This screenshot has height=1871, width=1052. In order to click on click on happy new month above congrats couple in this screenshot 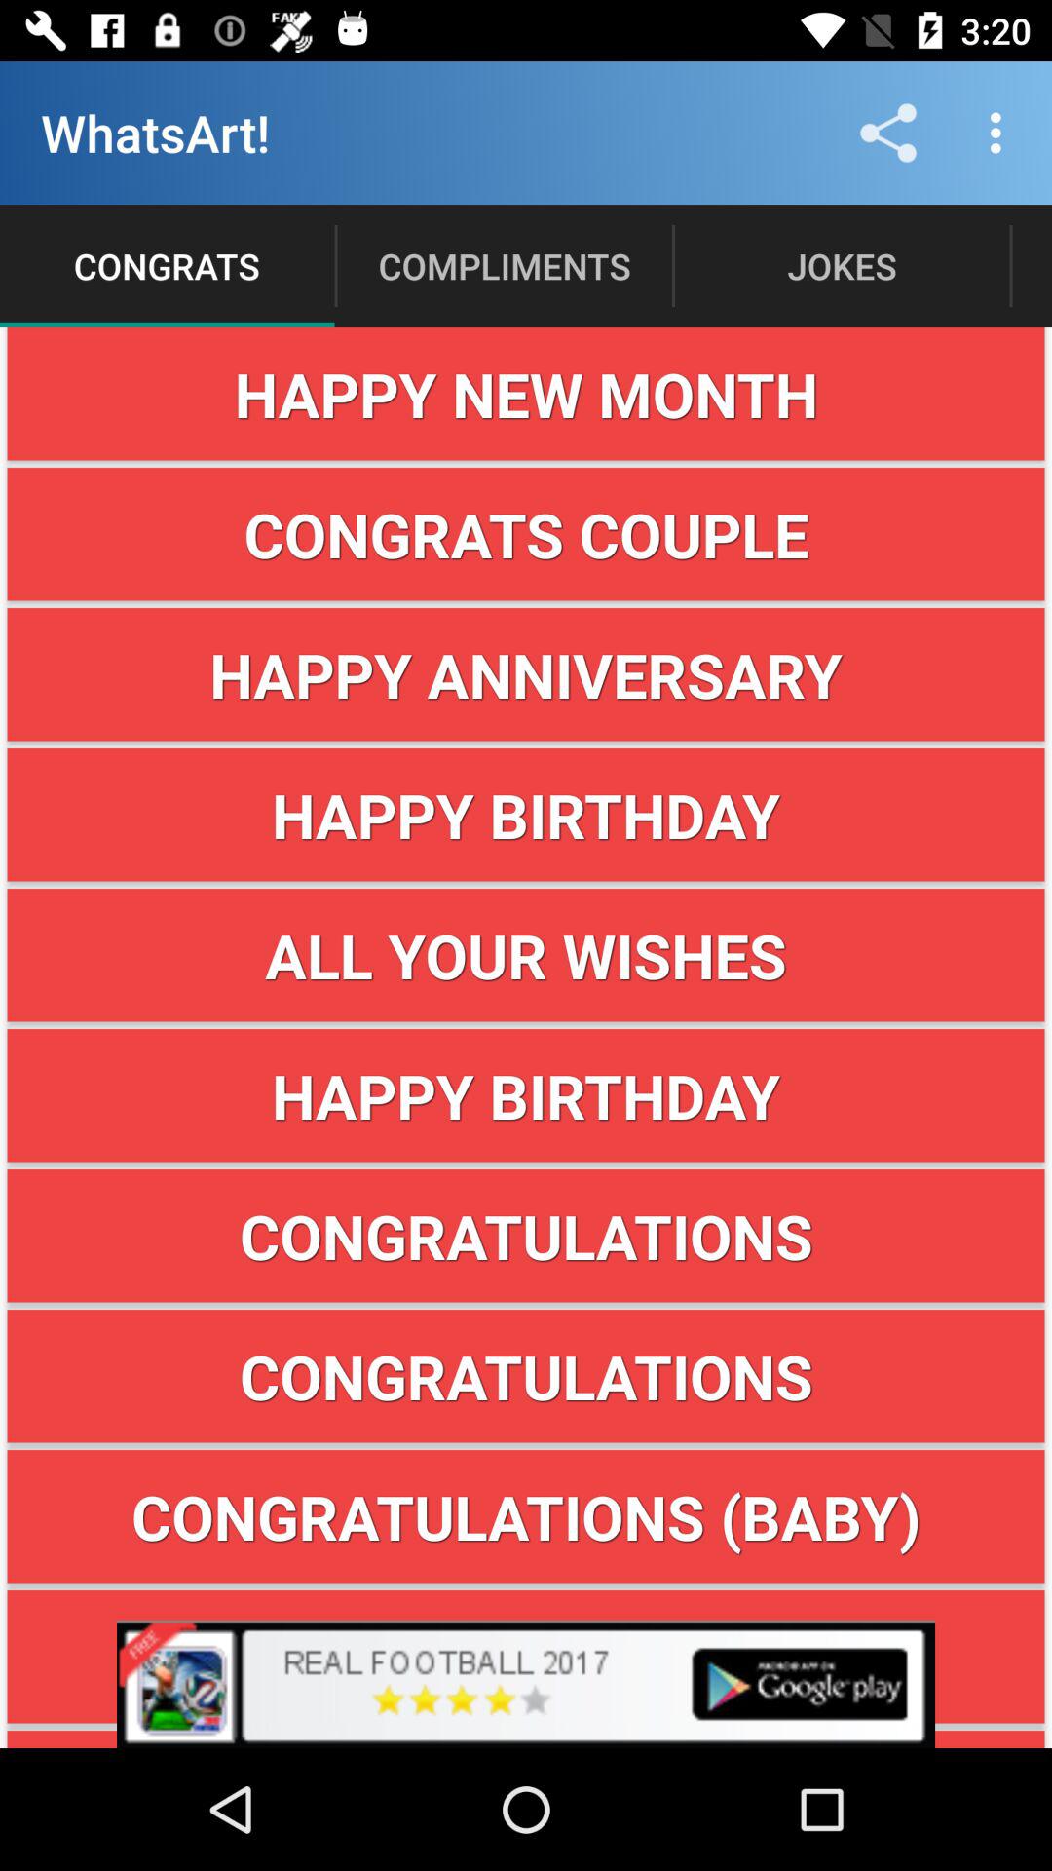, I will do `click(526, 394)`.